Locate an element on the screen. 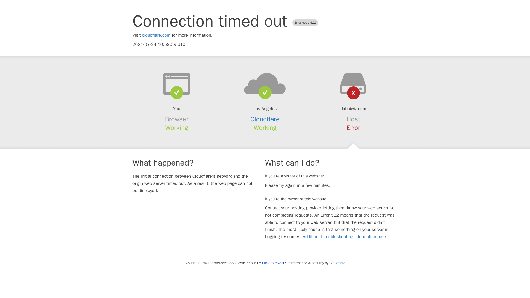  Additional troubleshooting information here. is located at coordinates (345, 237).